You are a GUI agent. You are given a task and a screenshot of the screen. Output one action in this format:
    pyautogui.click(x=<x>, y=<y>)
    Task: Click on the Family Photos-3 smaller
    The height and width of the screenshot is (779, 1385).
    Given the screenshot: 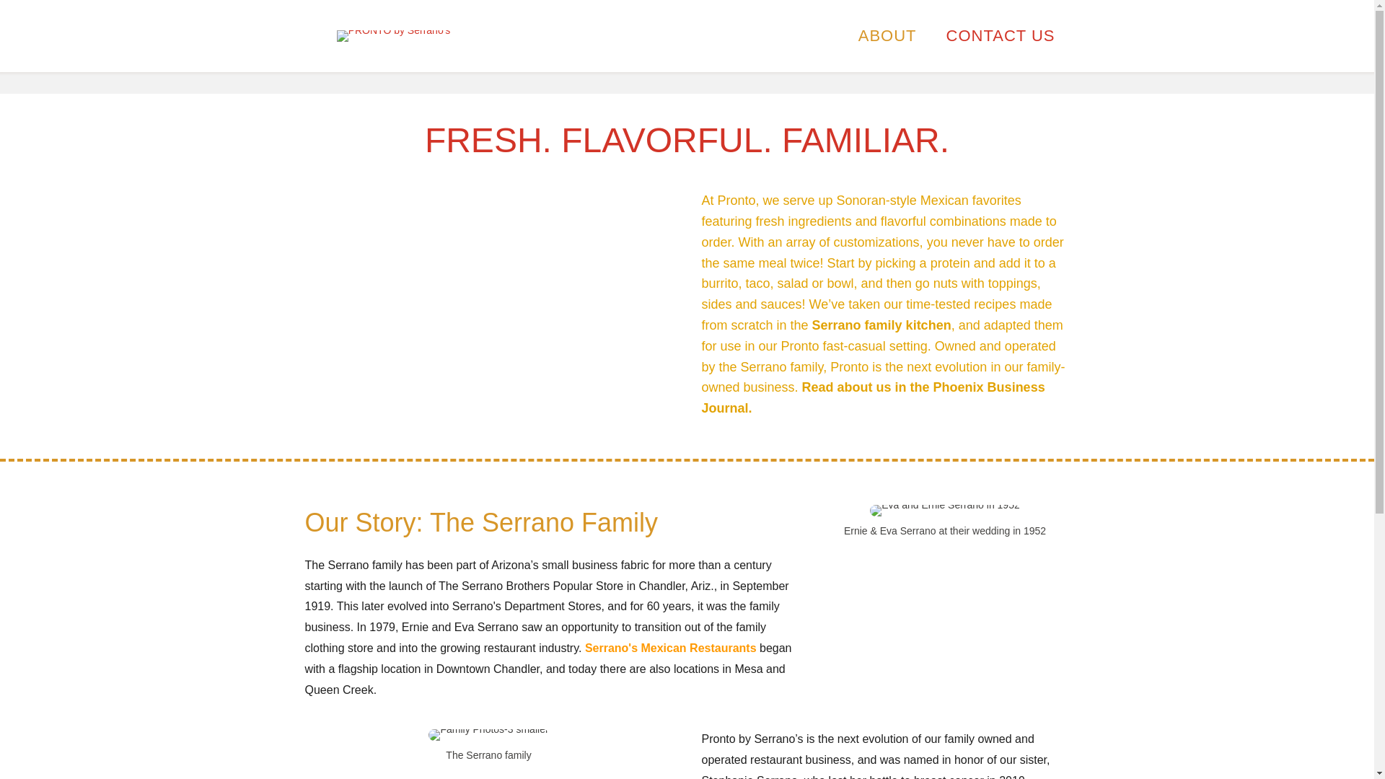 What is the action you would take?
    pyautogui.click(x=488, y=734)
    